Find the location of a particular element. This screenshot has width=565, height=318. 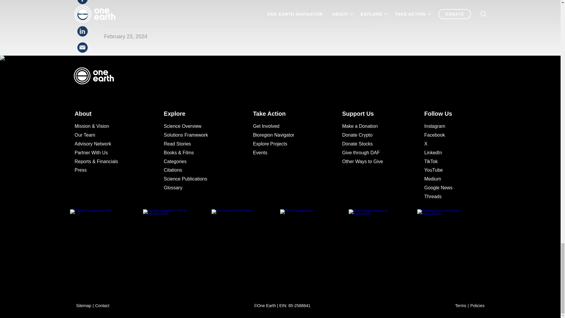

Follow us on Medium is located at coordinates (451, 179).